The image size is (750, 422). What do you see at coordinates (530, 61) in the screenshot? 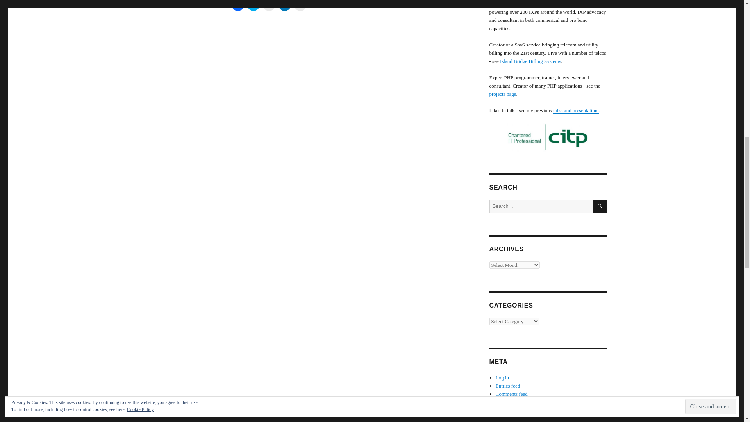
I see `Island Bridge Billing Systems` at bounding box center [530, 61].